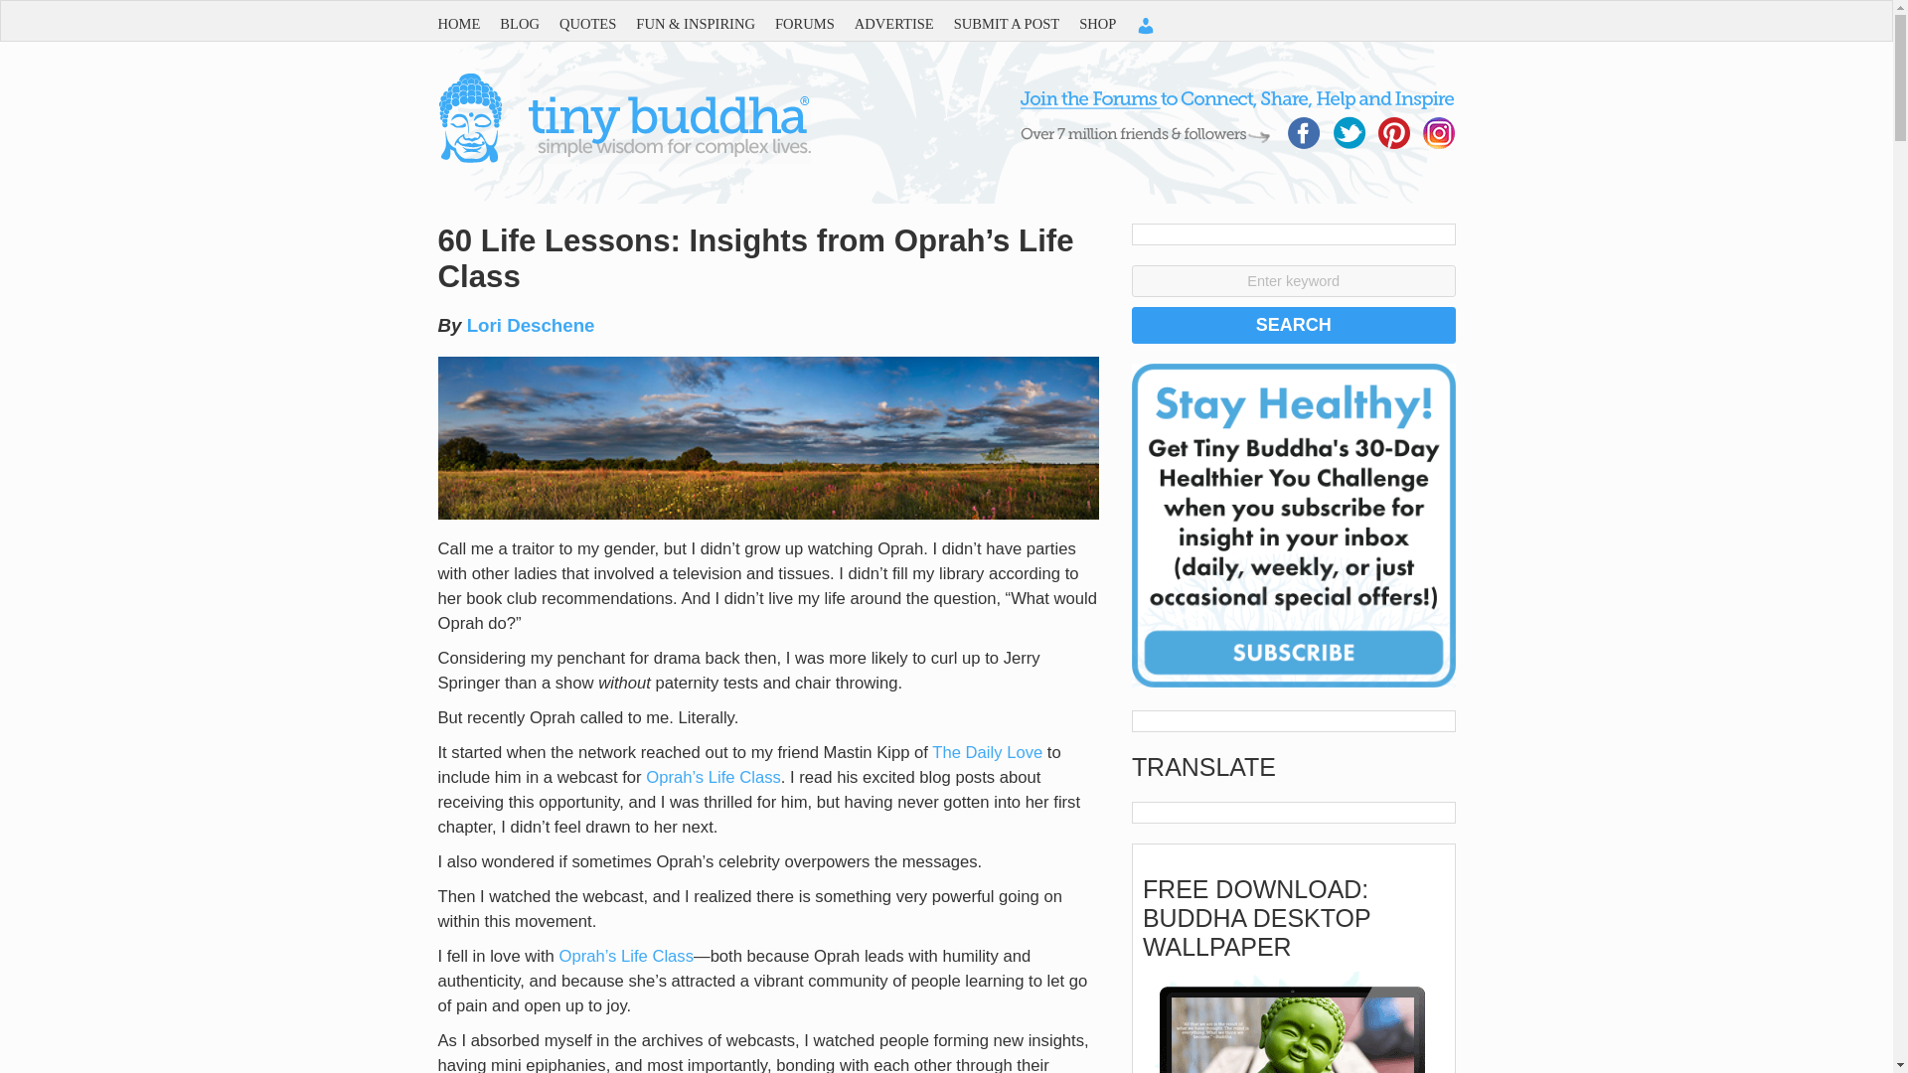 The image size is (1908, 1073). What do you see at coordinates (531, 326) in the screenshot?
I see `Lori Deschene` at bounding box center [531, 326].